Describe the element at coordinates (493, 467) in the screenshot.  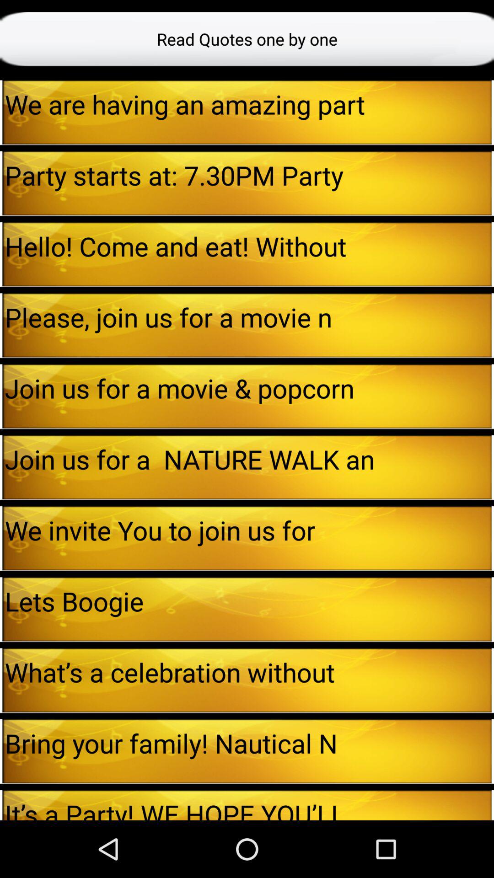
I see `launch the icon to the right of join us for` at that location.